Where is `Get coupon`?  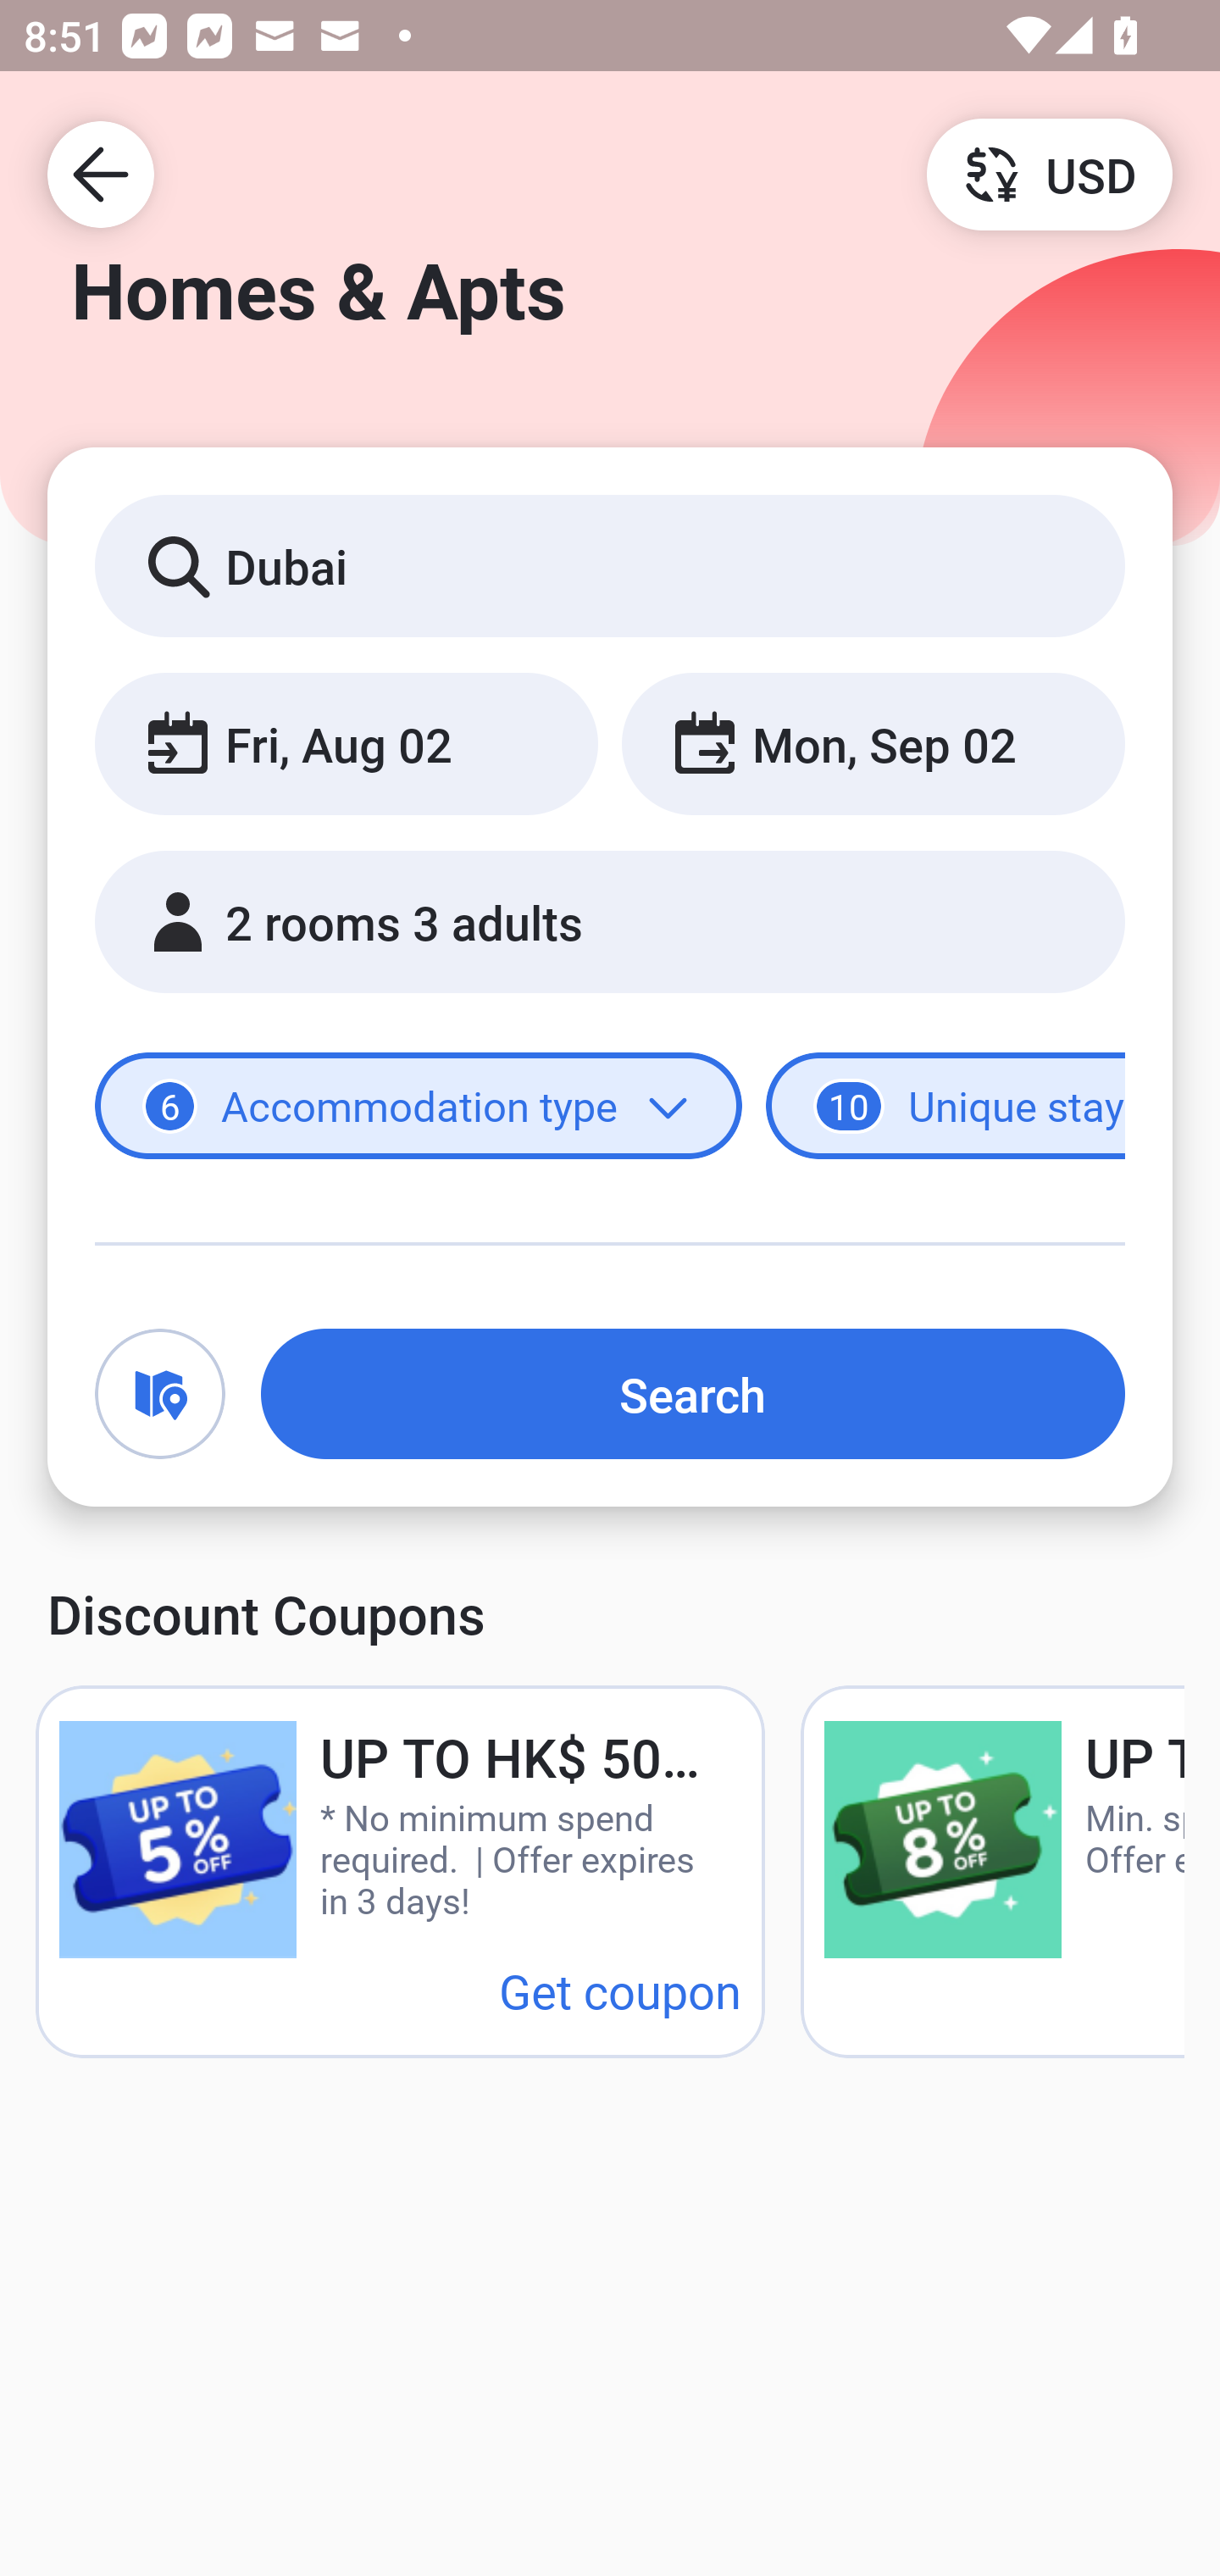 Get coupon is located at coordinates (620, 1990).